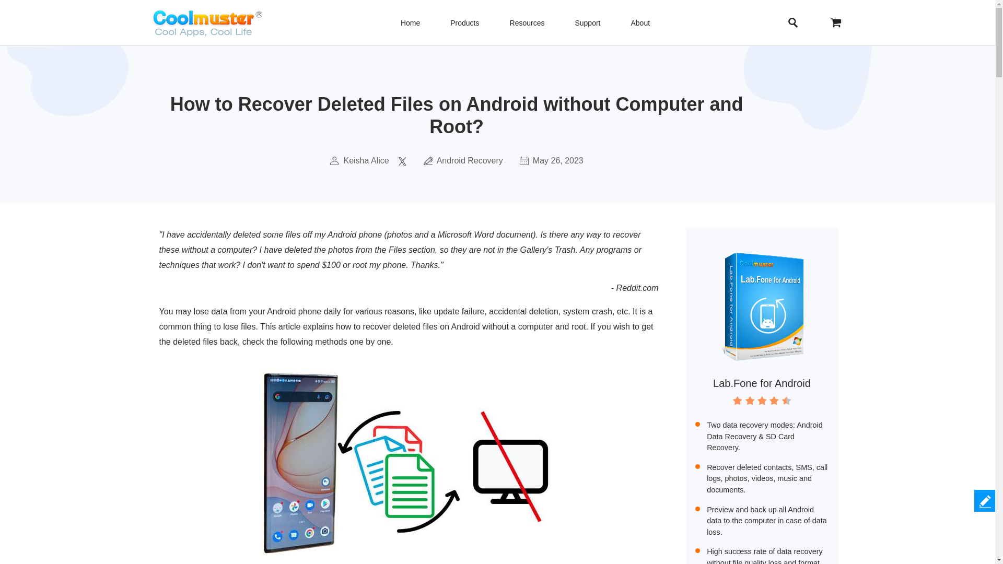 The height and width of the screenshot is (564, 1003). I want to click on Home, so click(410, 22).